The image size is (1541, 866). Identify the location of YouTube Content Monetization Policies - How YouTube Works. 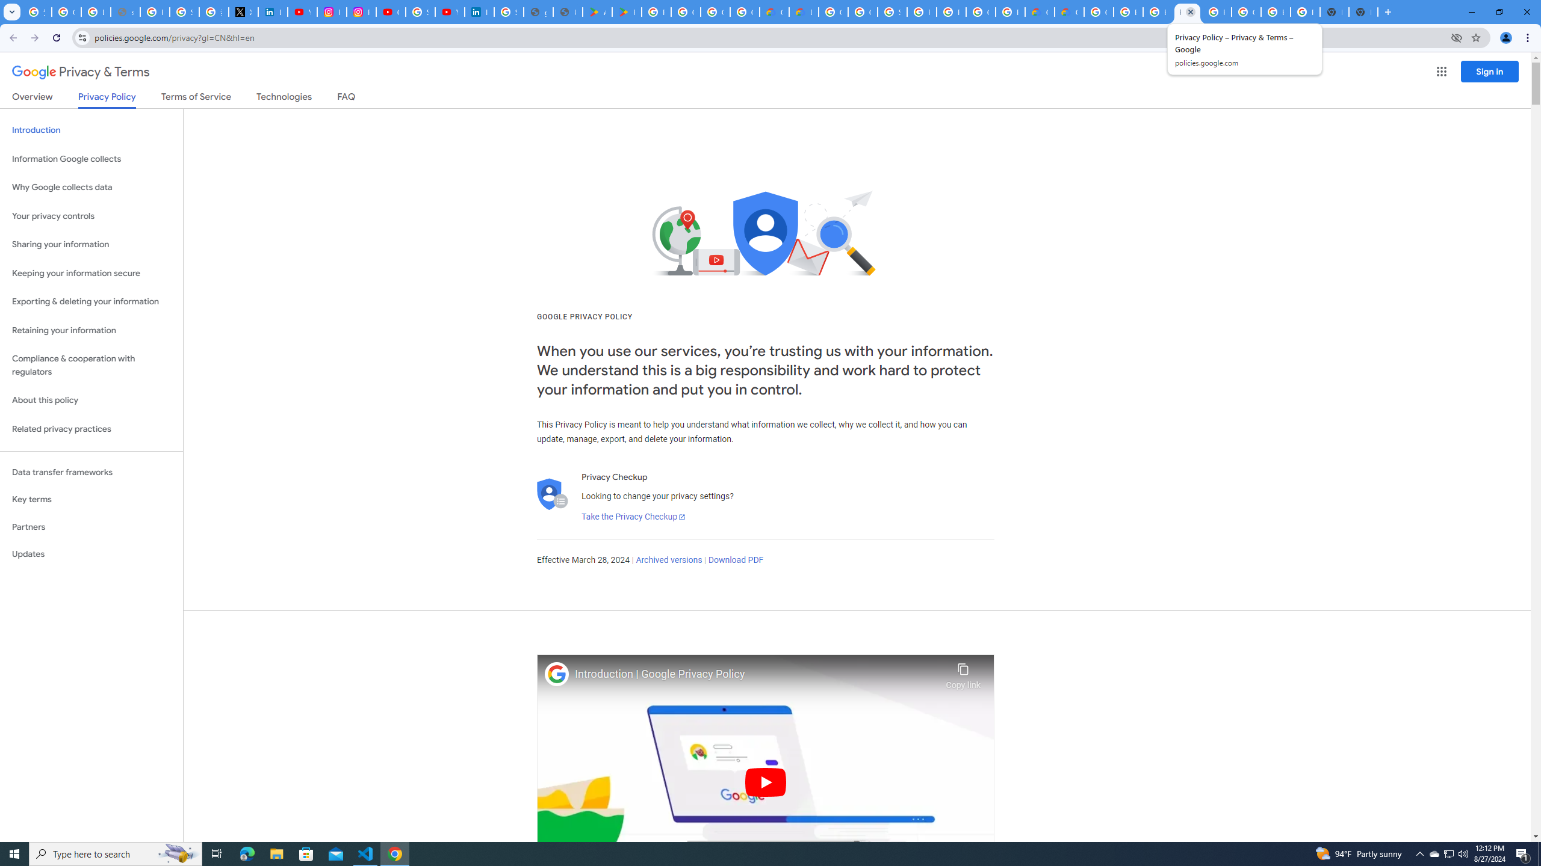
(302, 12).